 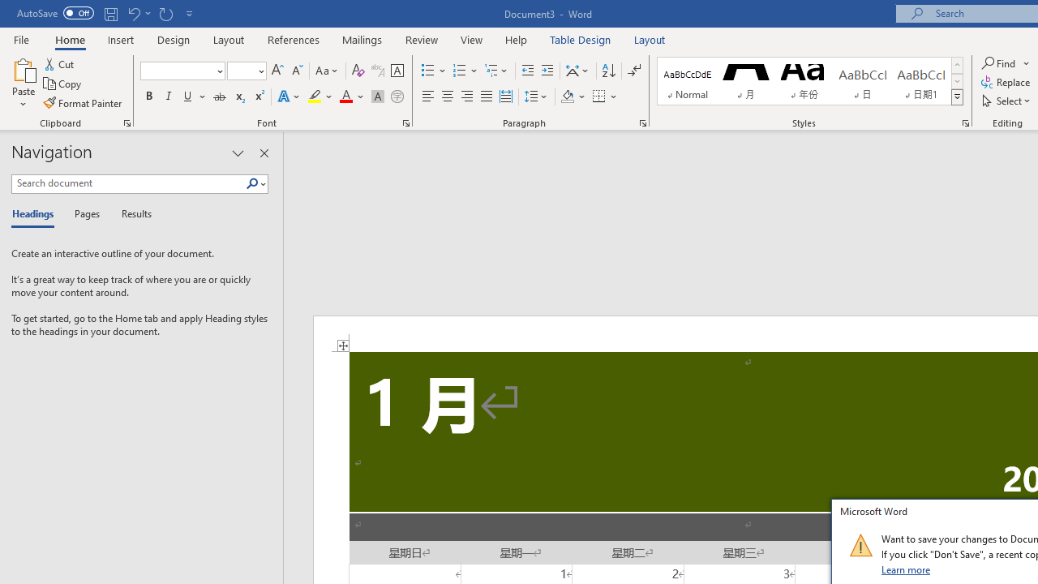 I want to click on Review, so click(x=422, y=39).